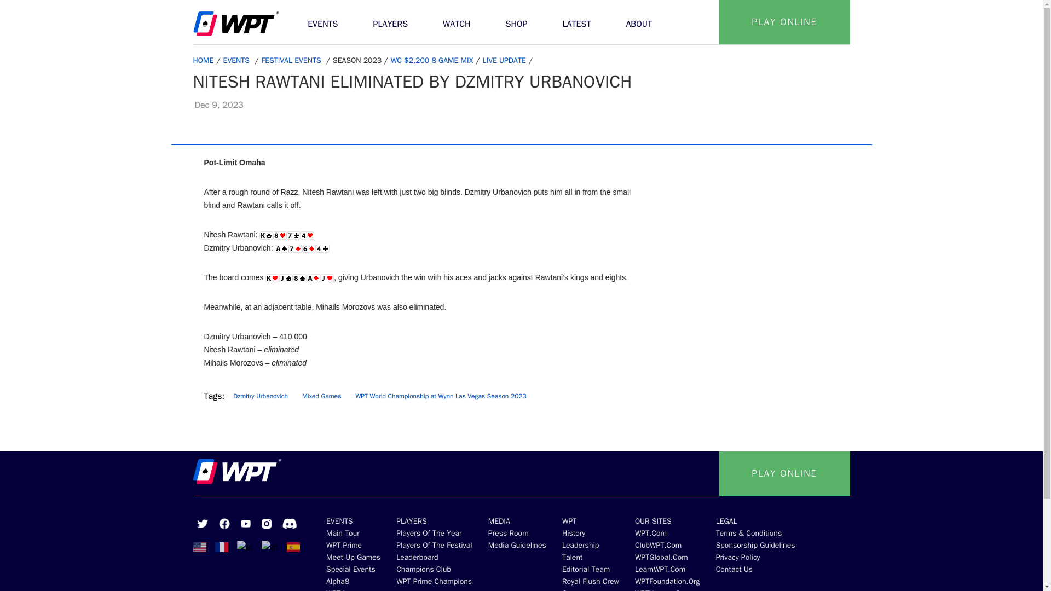 The height and width of the screenshot is (591, 1051). I want to click on Diamond 7, so click(295, 248).